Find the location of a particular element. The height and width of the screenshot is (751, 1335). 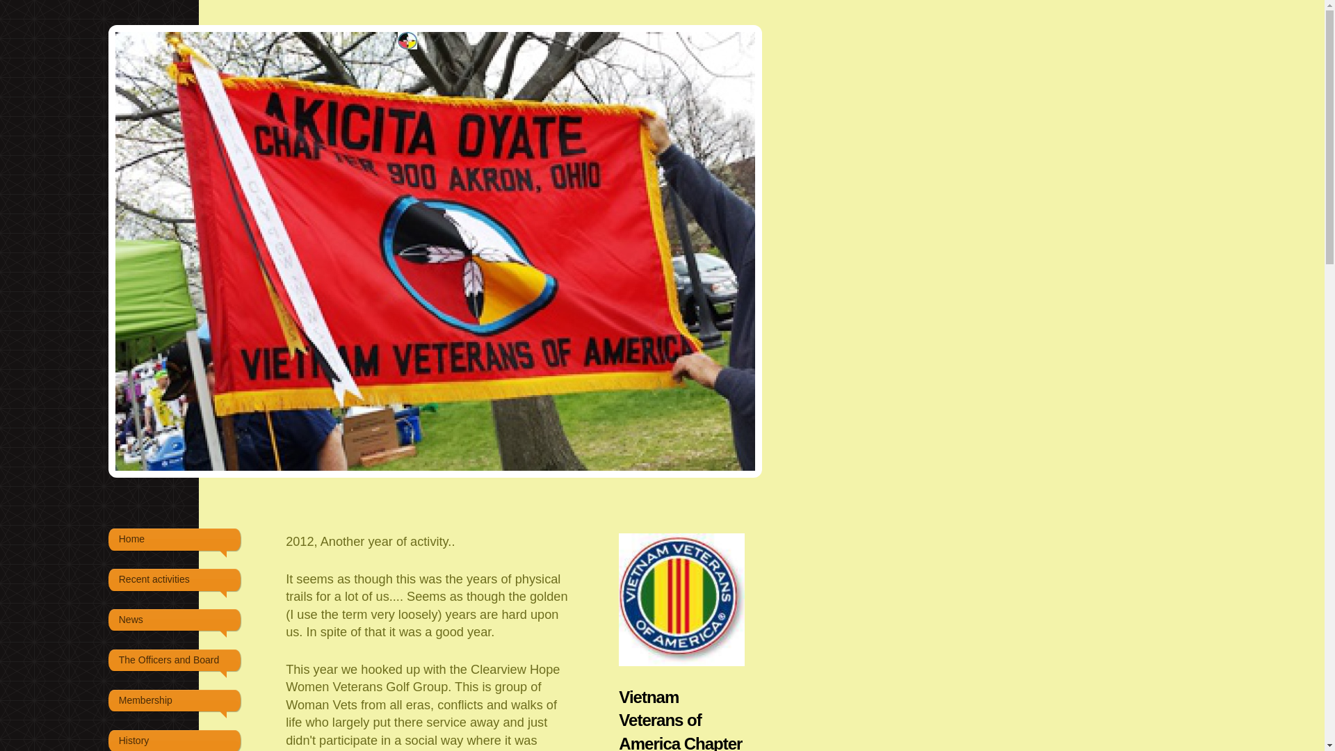

News is located at coordinates (174, 620).